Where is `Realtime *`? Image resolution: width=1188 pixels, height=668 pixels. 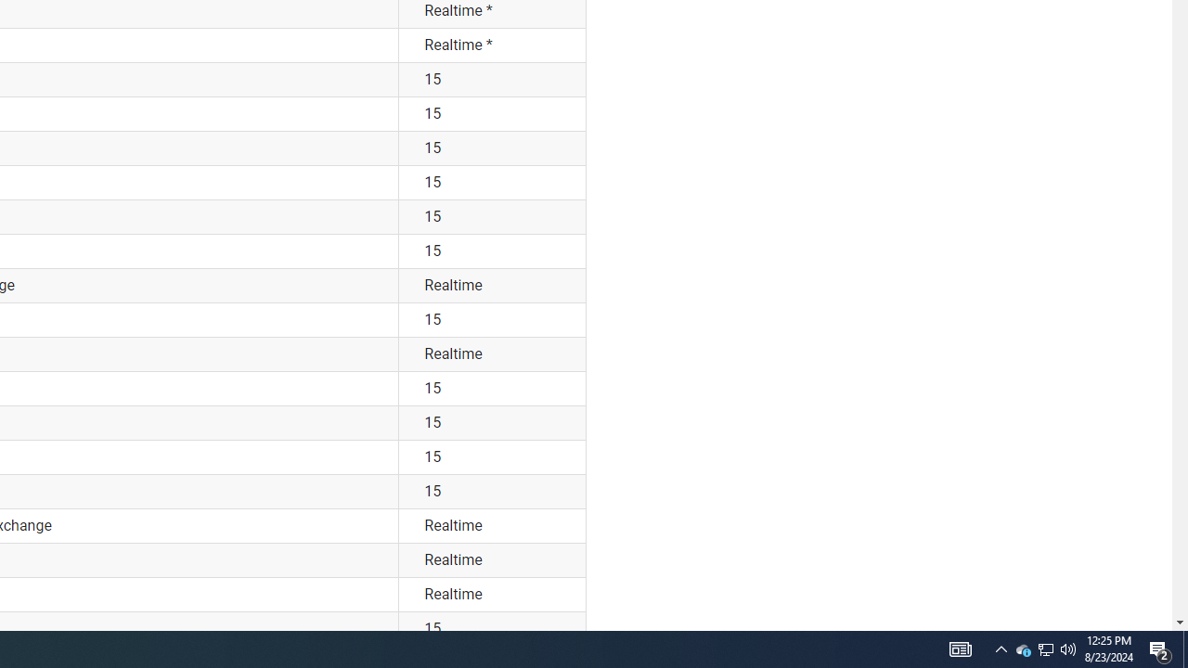
Realtime * is located at coordinates (492, 45).